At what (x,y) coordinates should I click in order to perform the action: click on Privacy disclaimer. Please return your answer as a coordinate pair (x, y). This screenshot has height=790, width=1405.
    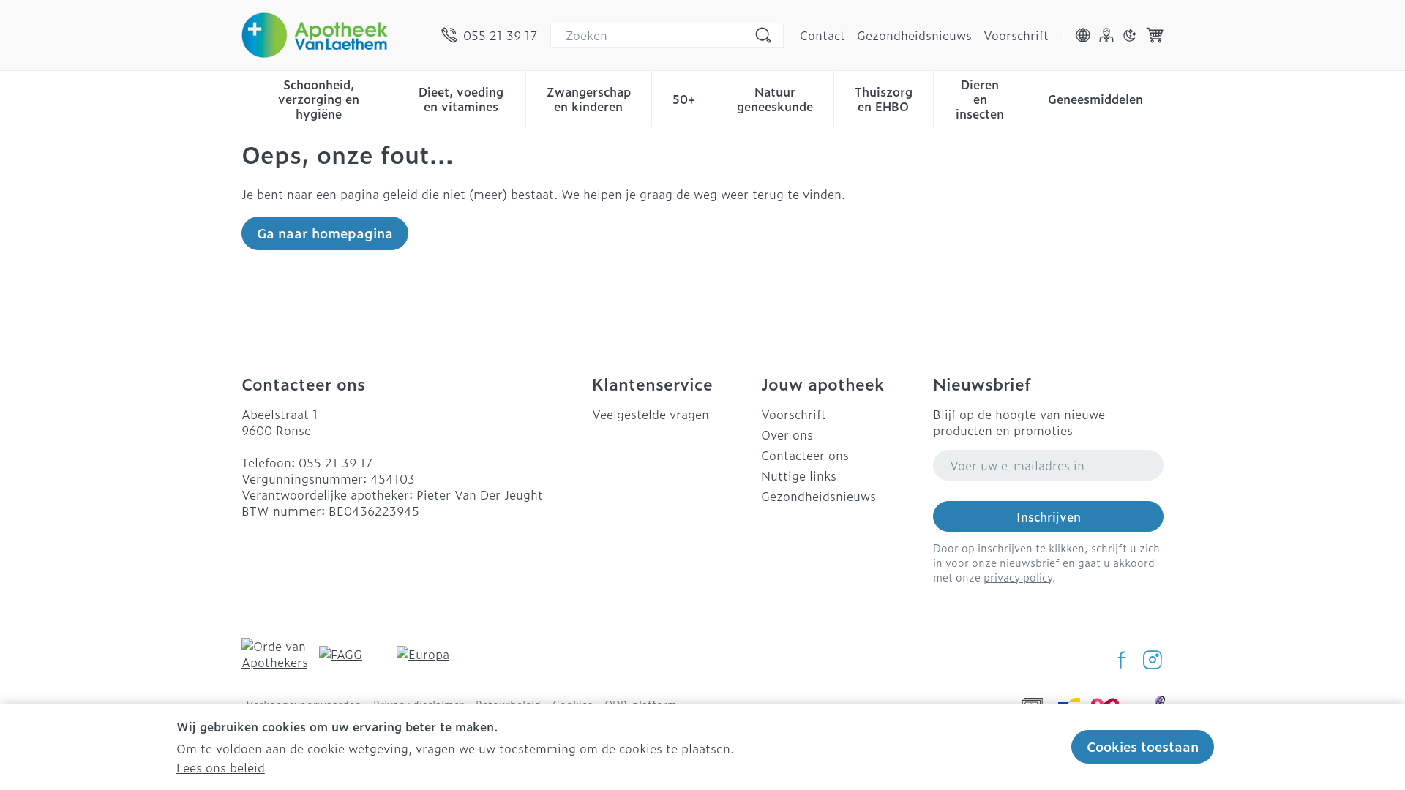
    Looking at the image, I should click on (419, 704).